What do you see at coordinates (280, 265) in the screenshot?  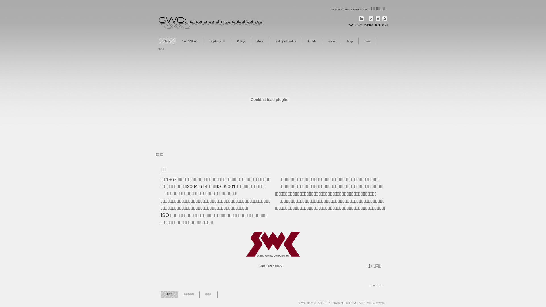 I see `10` at bounding box center [280, 265].